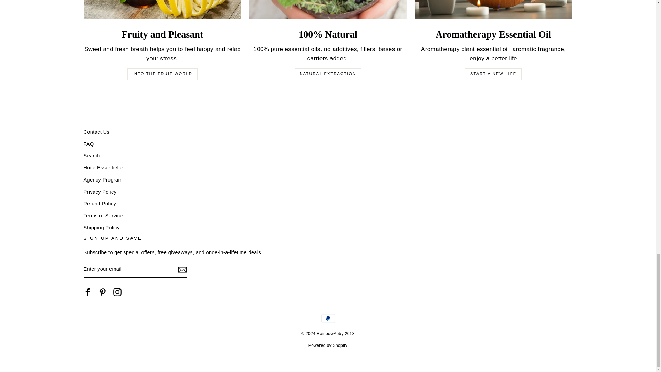  Describe the element at coordinates (327, 319) in the screenshot. I see `PayPal` at that location.